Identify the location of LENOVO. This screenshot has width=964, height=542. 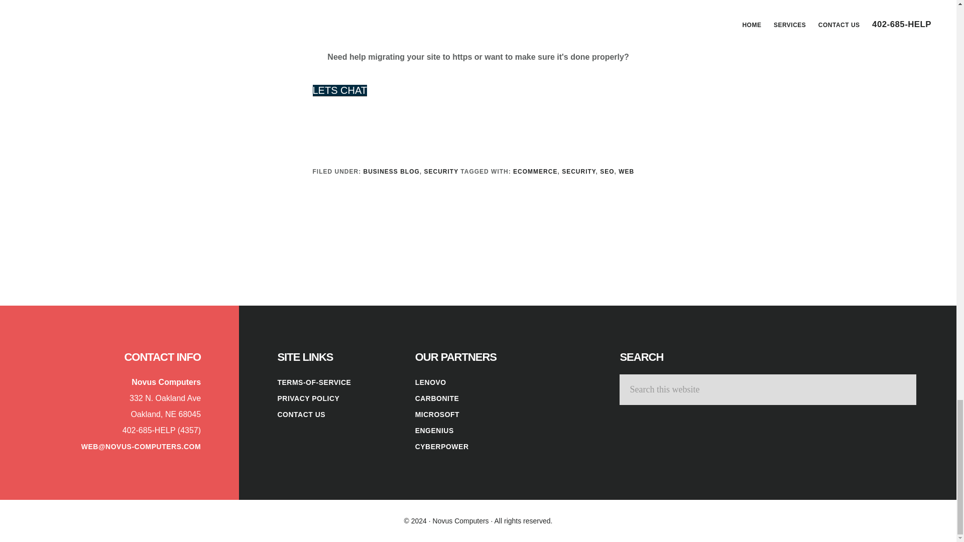
(431, 382).